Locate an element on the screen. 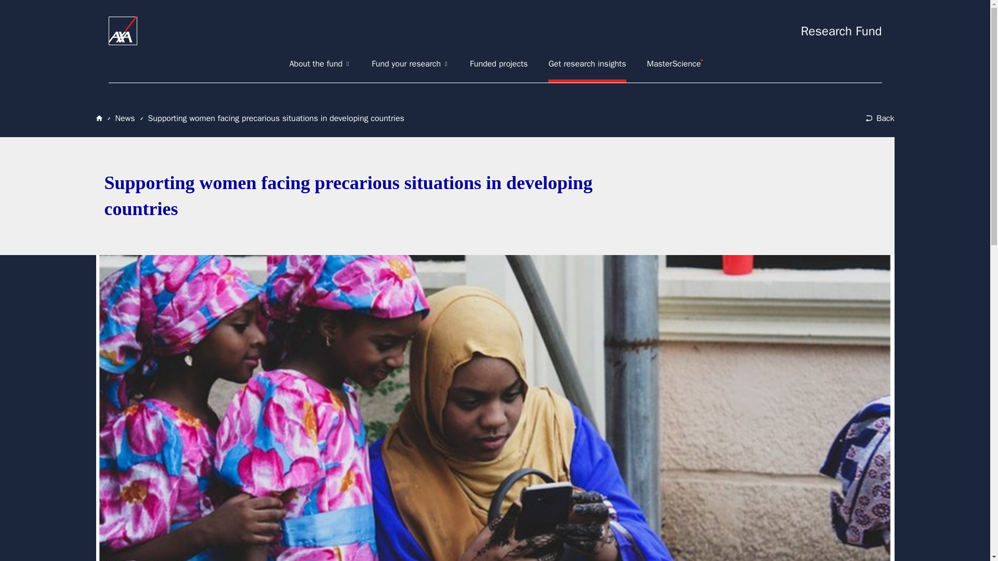 This screenshot has height=561, width=998. Fund your research is located at coordinates (410, 64).